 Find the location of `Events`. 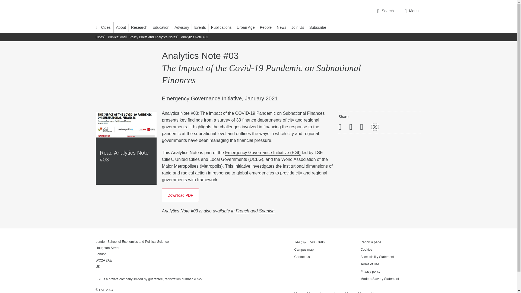

Events is located at coordinates (202, 27).